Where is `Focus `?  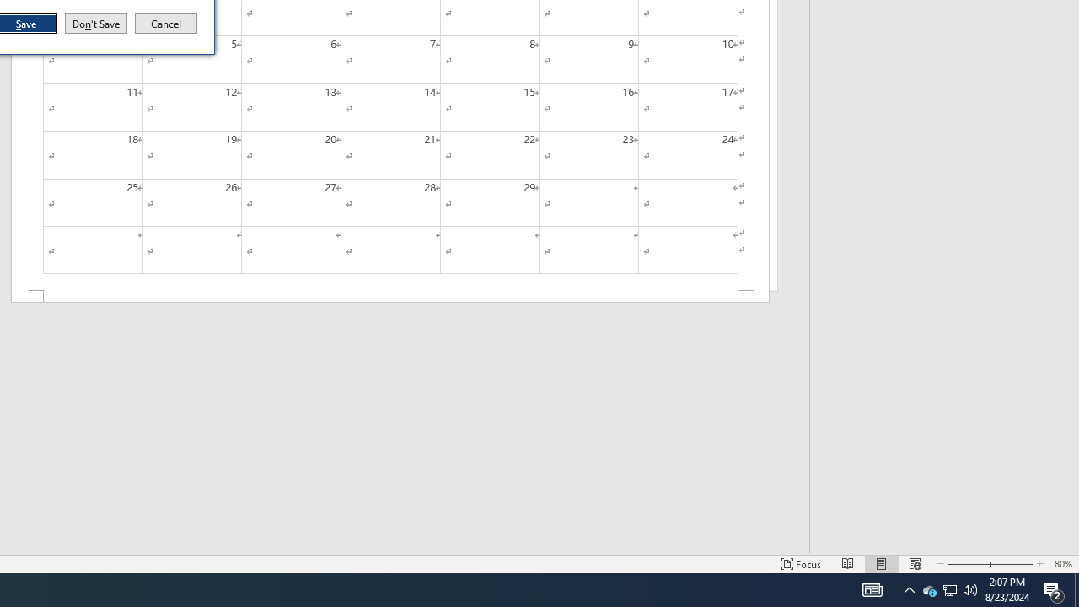 Focus  is located at coordinates (949, 590).